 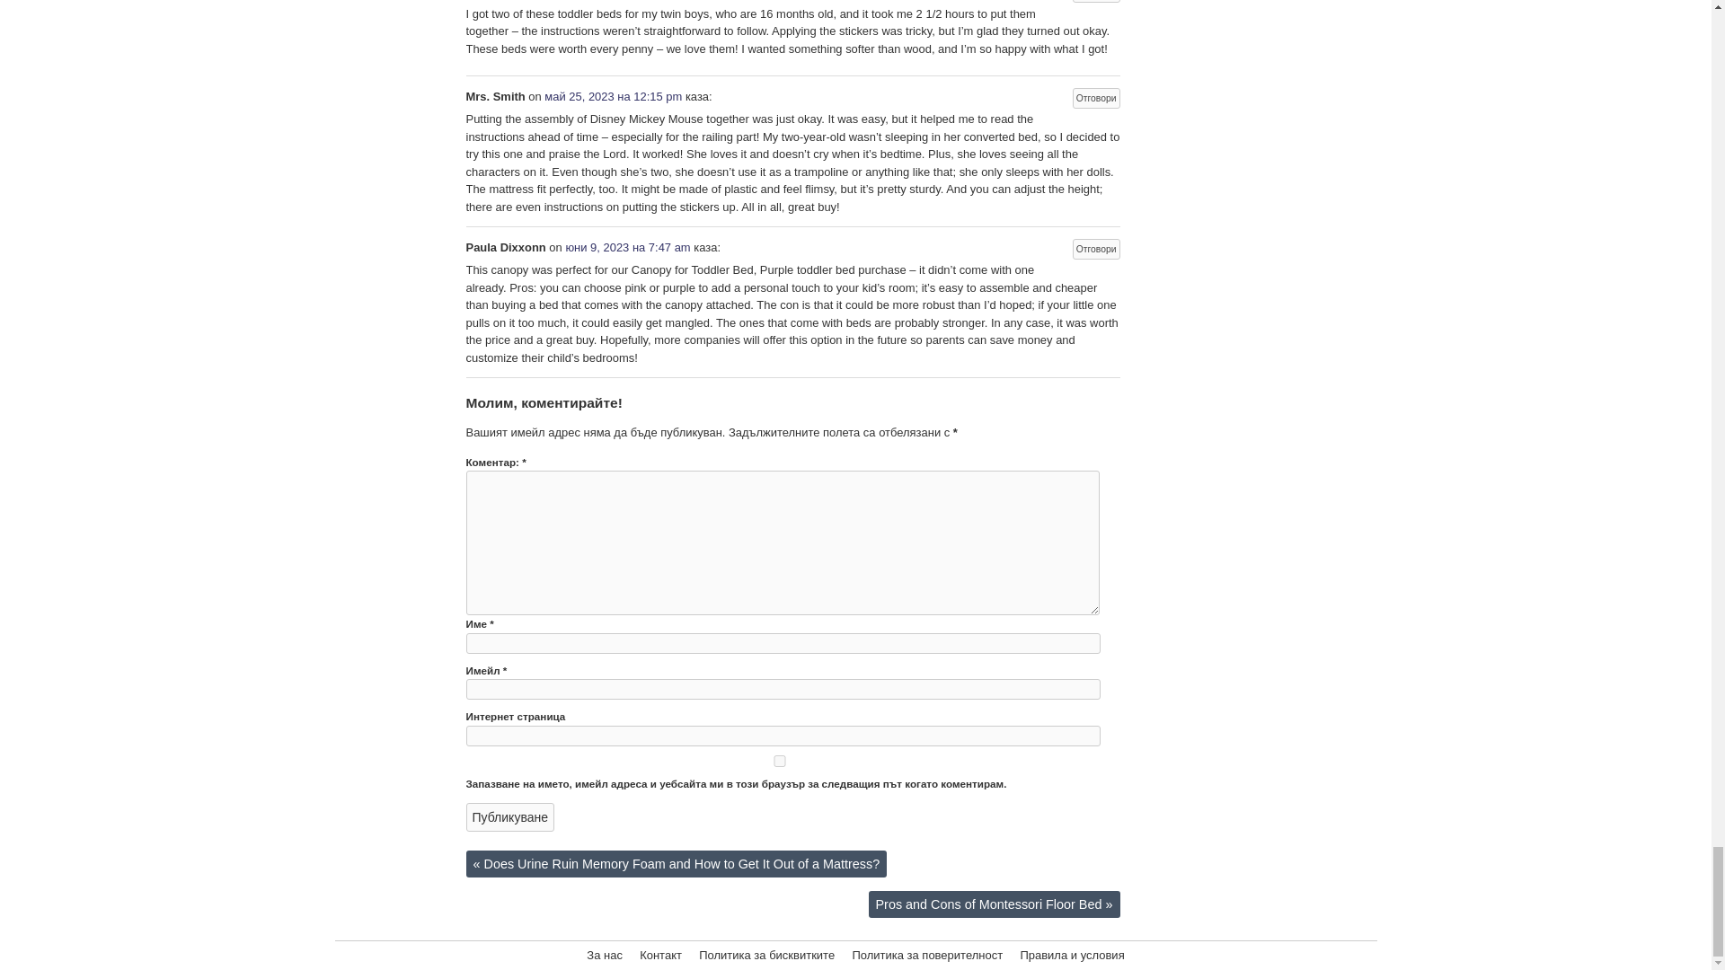 What do you see at coordinates (780, 762) in the screenshot?
I see `yes` at bounding box center [780, 762].